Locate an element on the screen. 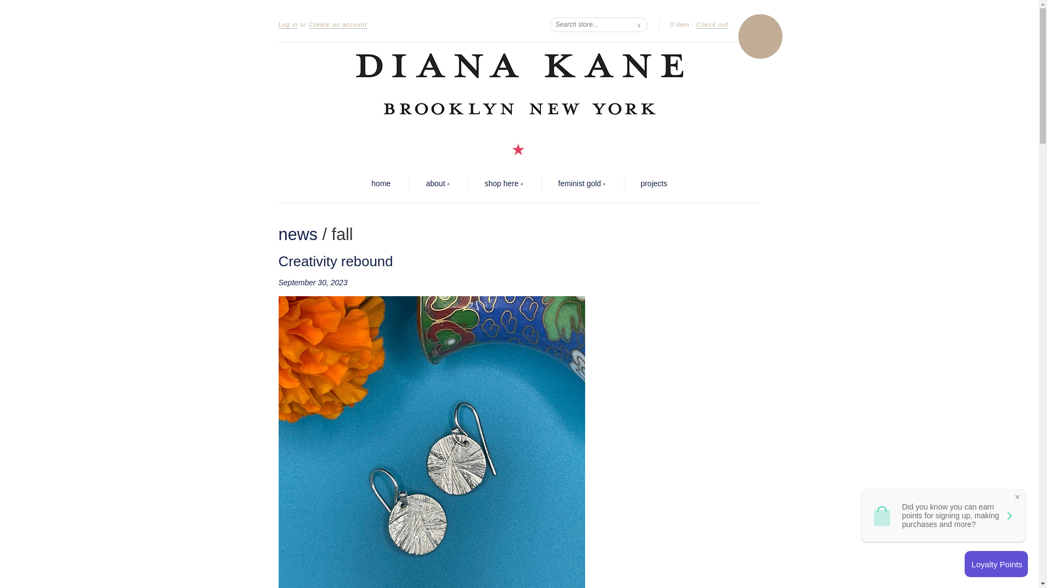  home is located at coordinates (381, 183).